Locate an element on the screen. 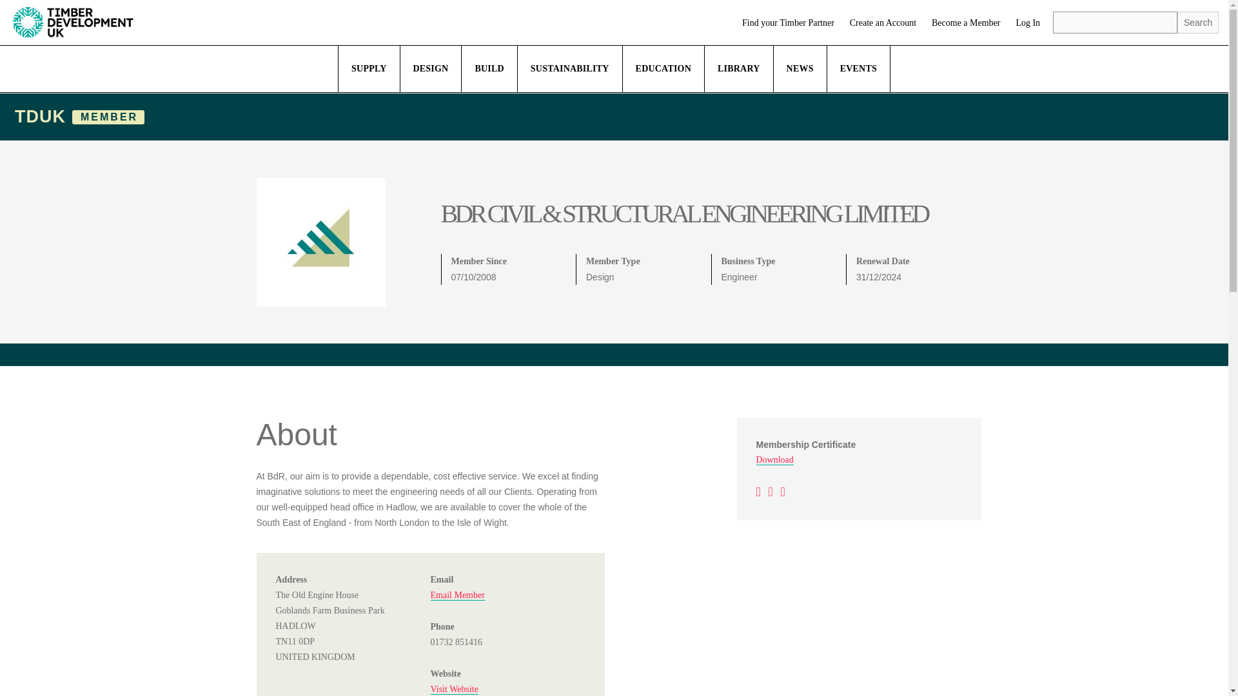  LIBRARY is located at coordinates (739, 68).